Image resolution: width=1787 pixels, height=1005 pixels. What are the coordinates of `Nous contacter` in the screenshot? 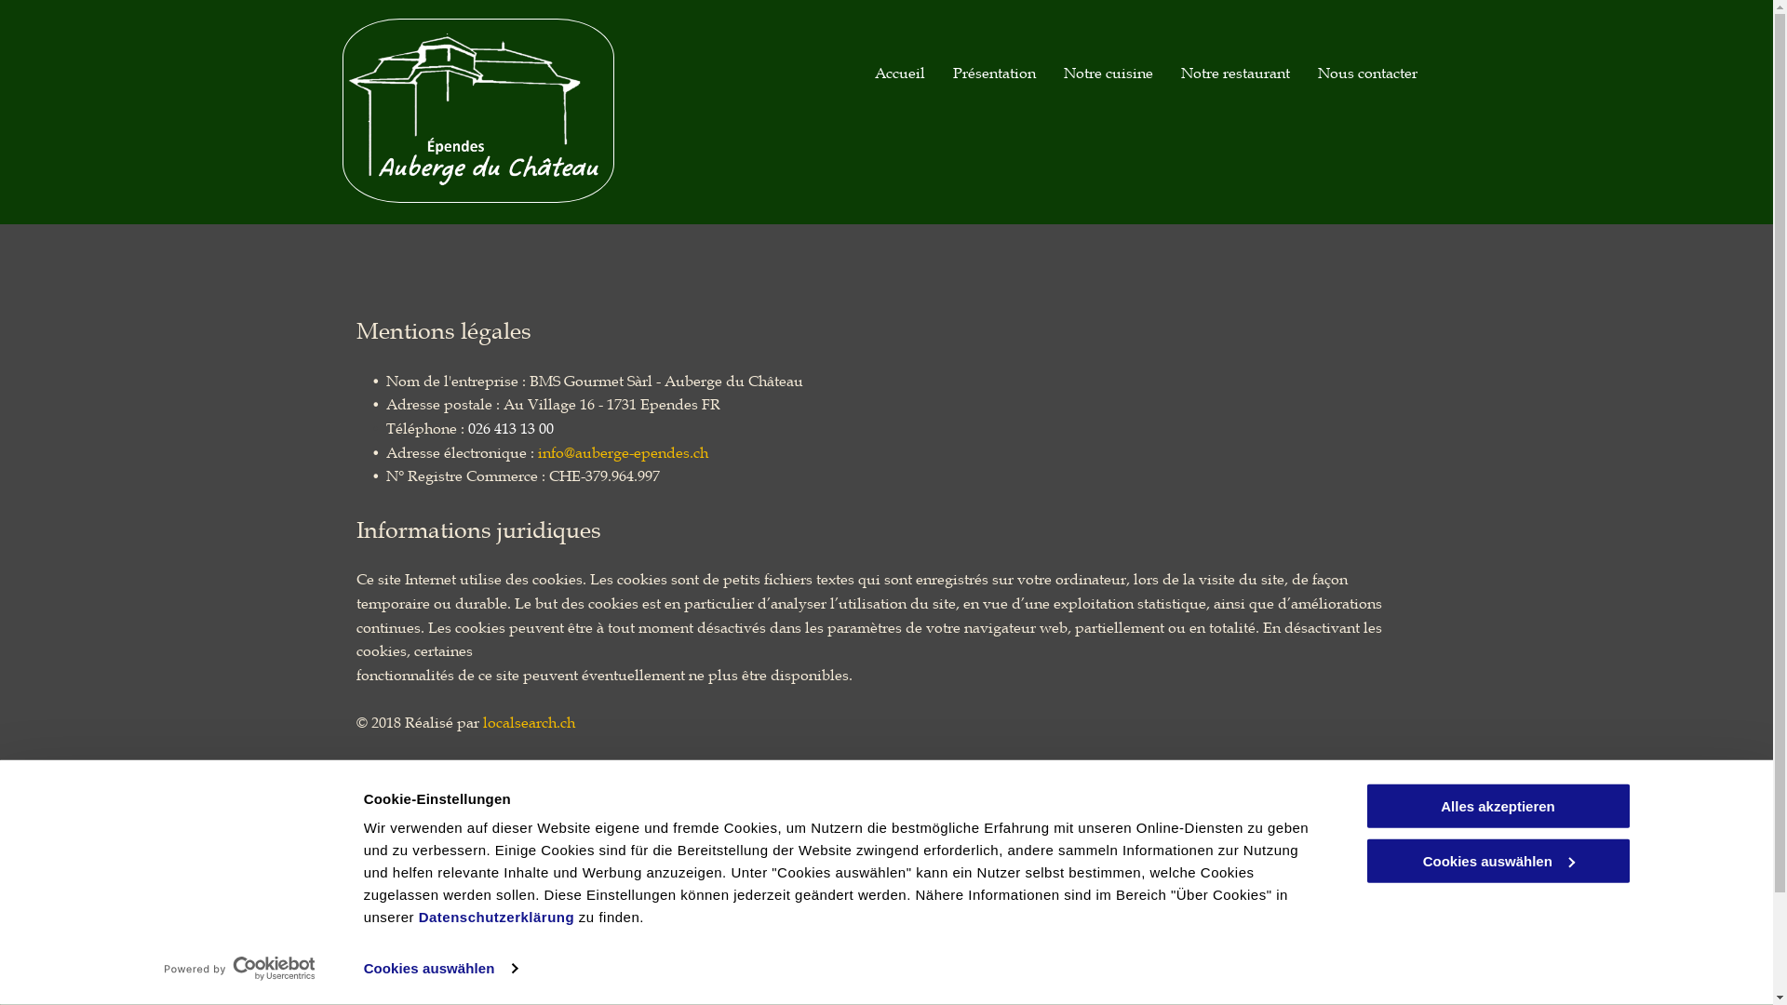 It's located at (1368, 73).